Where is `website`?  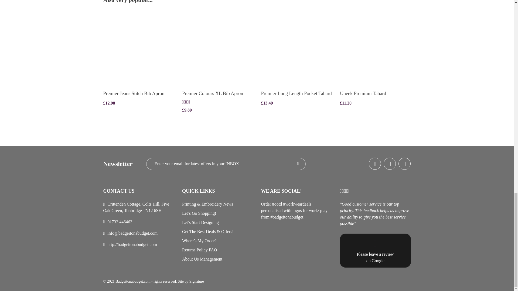
website is located at coordinates (132, 244).